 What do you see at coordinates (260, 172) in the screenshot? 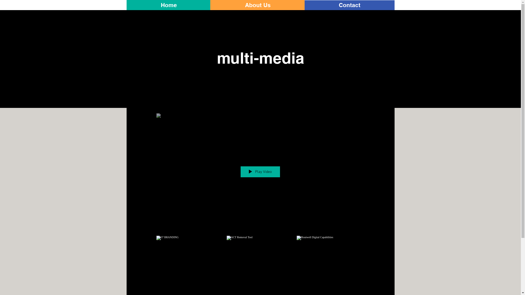
I see `Play Video` at bounding box center [260, 172].